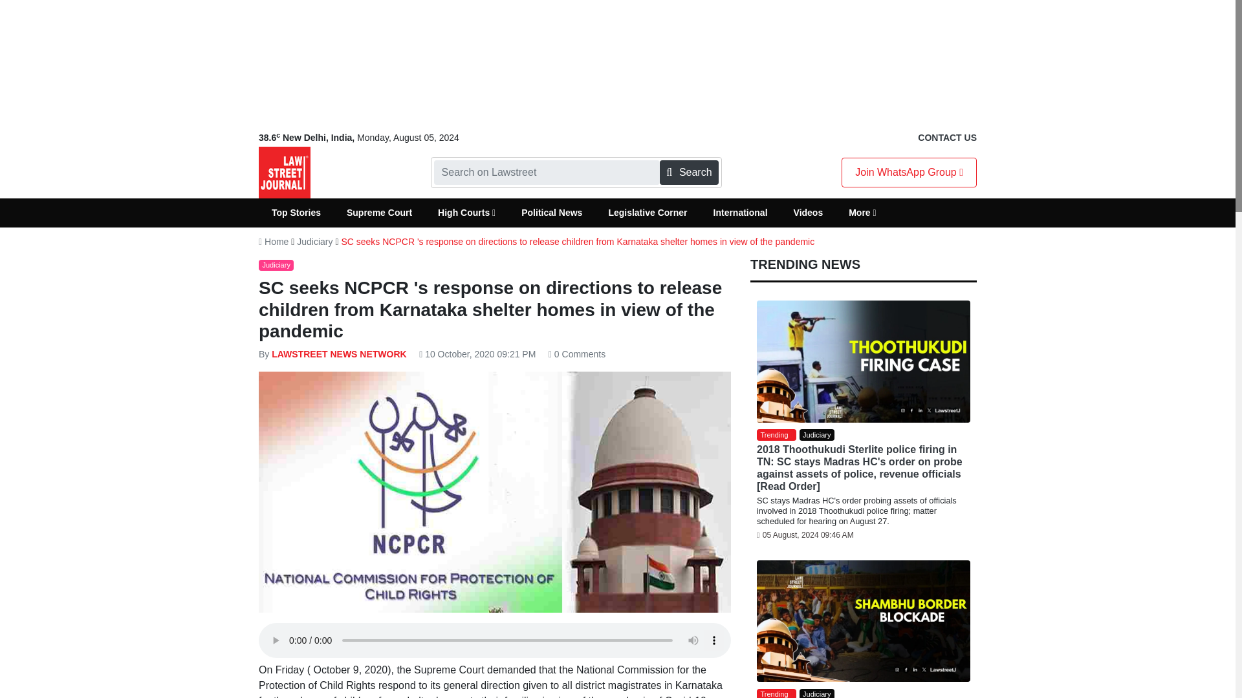 The height and width of the screenshot is (698, 1242). What do you see at coordinates (466, 213) in the screenshot?
I see `High Courts` at bounding box center [466, 213].